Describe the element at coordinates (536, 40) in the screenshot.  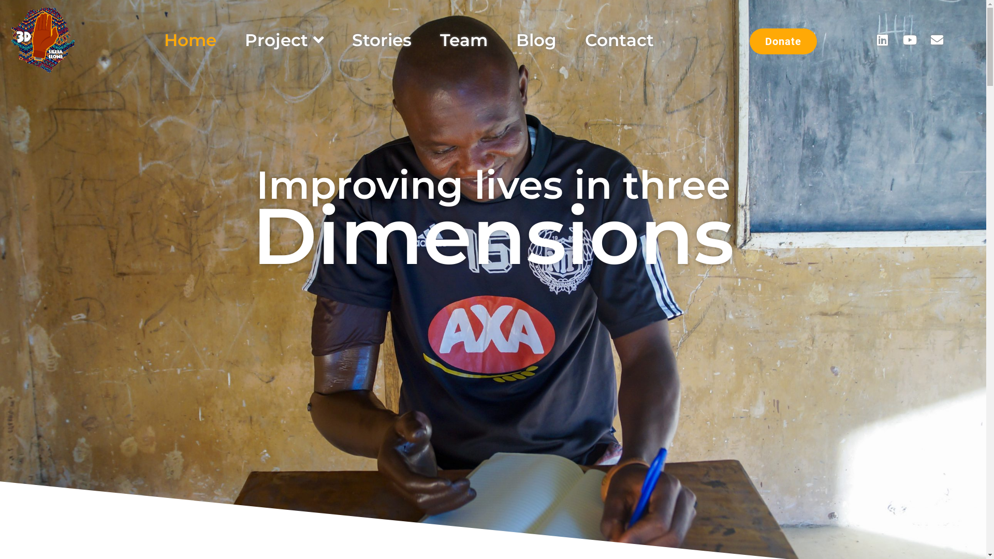
I see `Blog` at that location.